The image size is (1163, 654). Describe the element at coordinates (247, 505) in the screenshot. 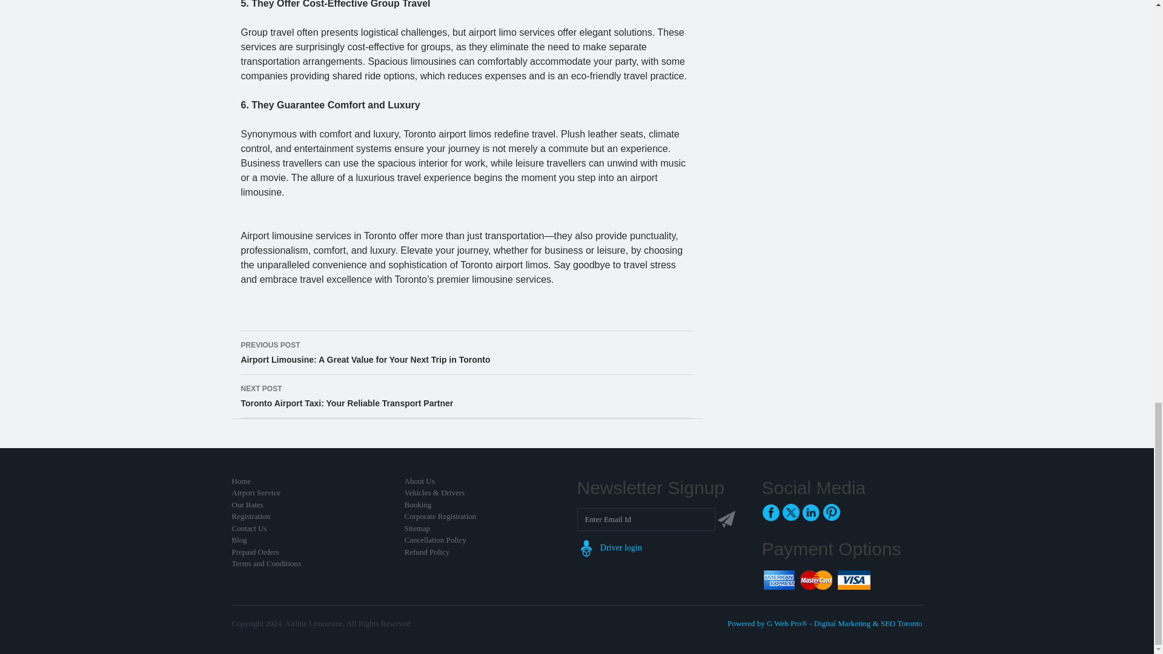

I see `Our Rates` at that location.